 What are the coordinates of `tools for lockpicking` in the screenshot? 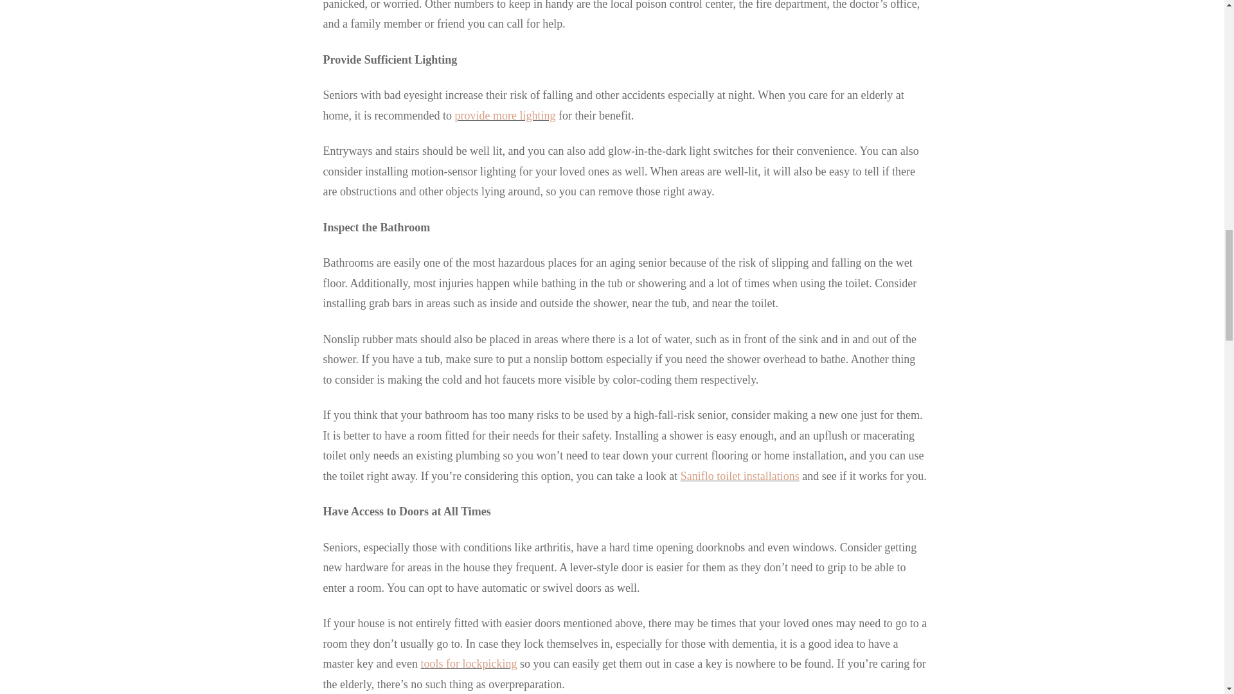 It's located at (469, 663).